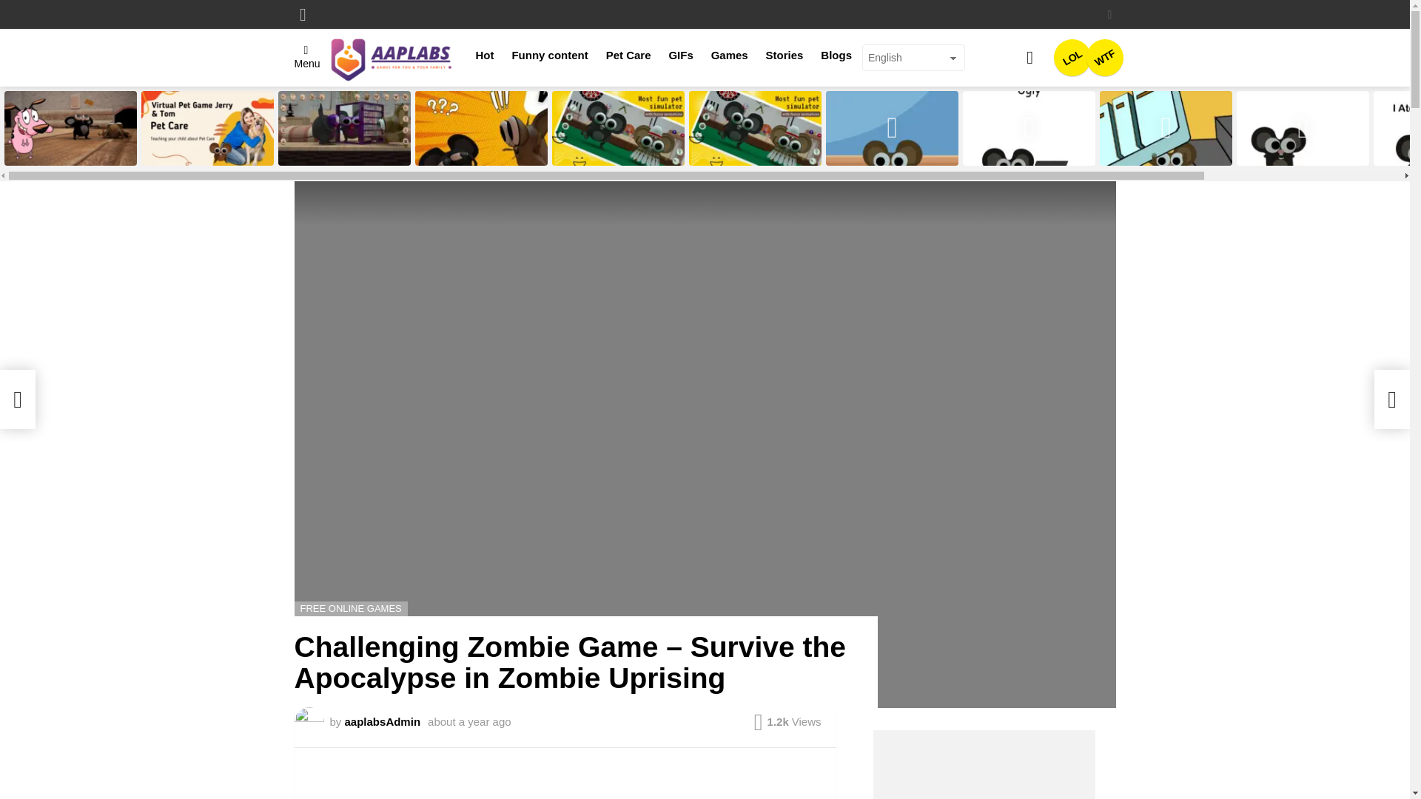 This screenshot has width=1421, height=799. What do you see at coordinates (1105, 57) in the screenshot?
I see `GIFs` at bounding box center [1105, 57].